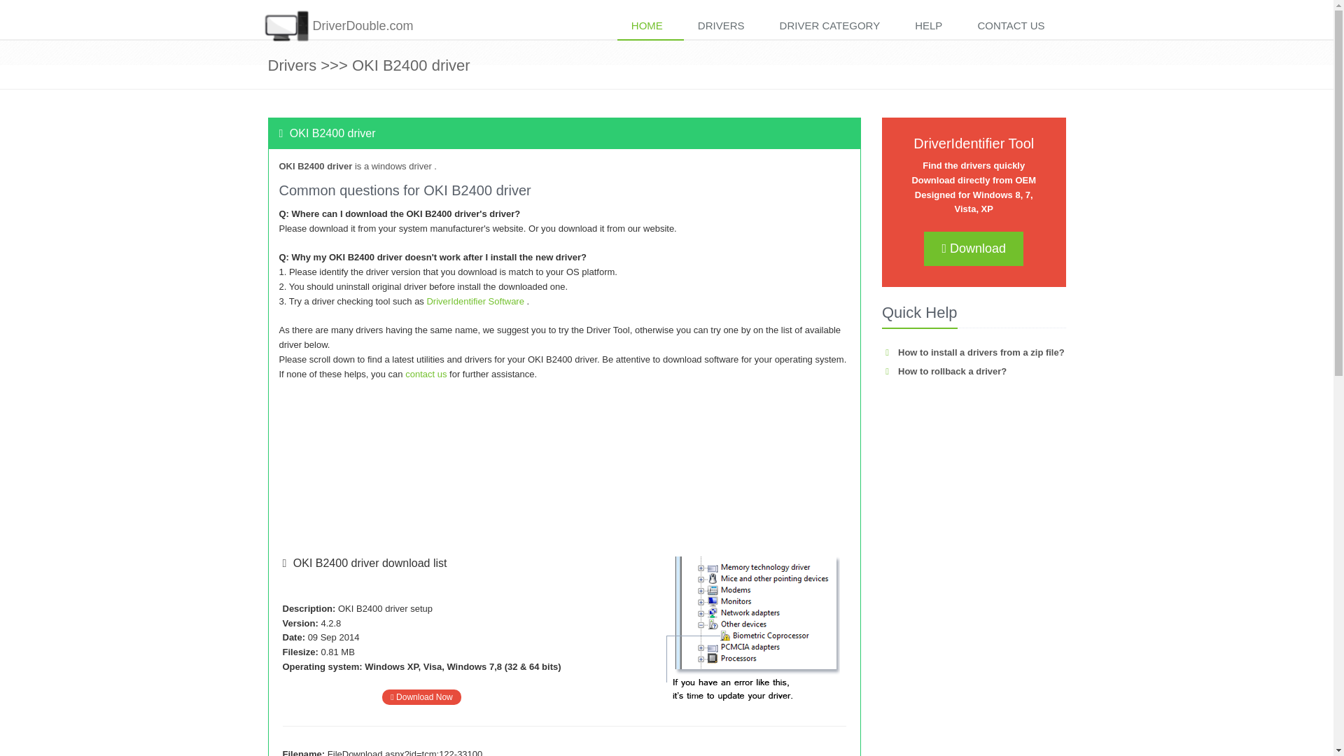 This screenshot has width=1344, height=756. I want to click on How to rollback a driver?, so click(944, 371).